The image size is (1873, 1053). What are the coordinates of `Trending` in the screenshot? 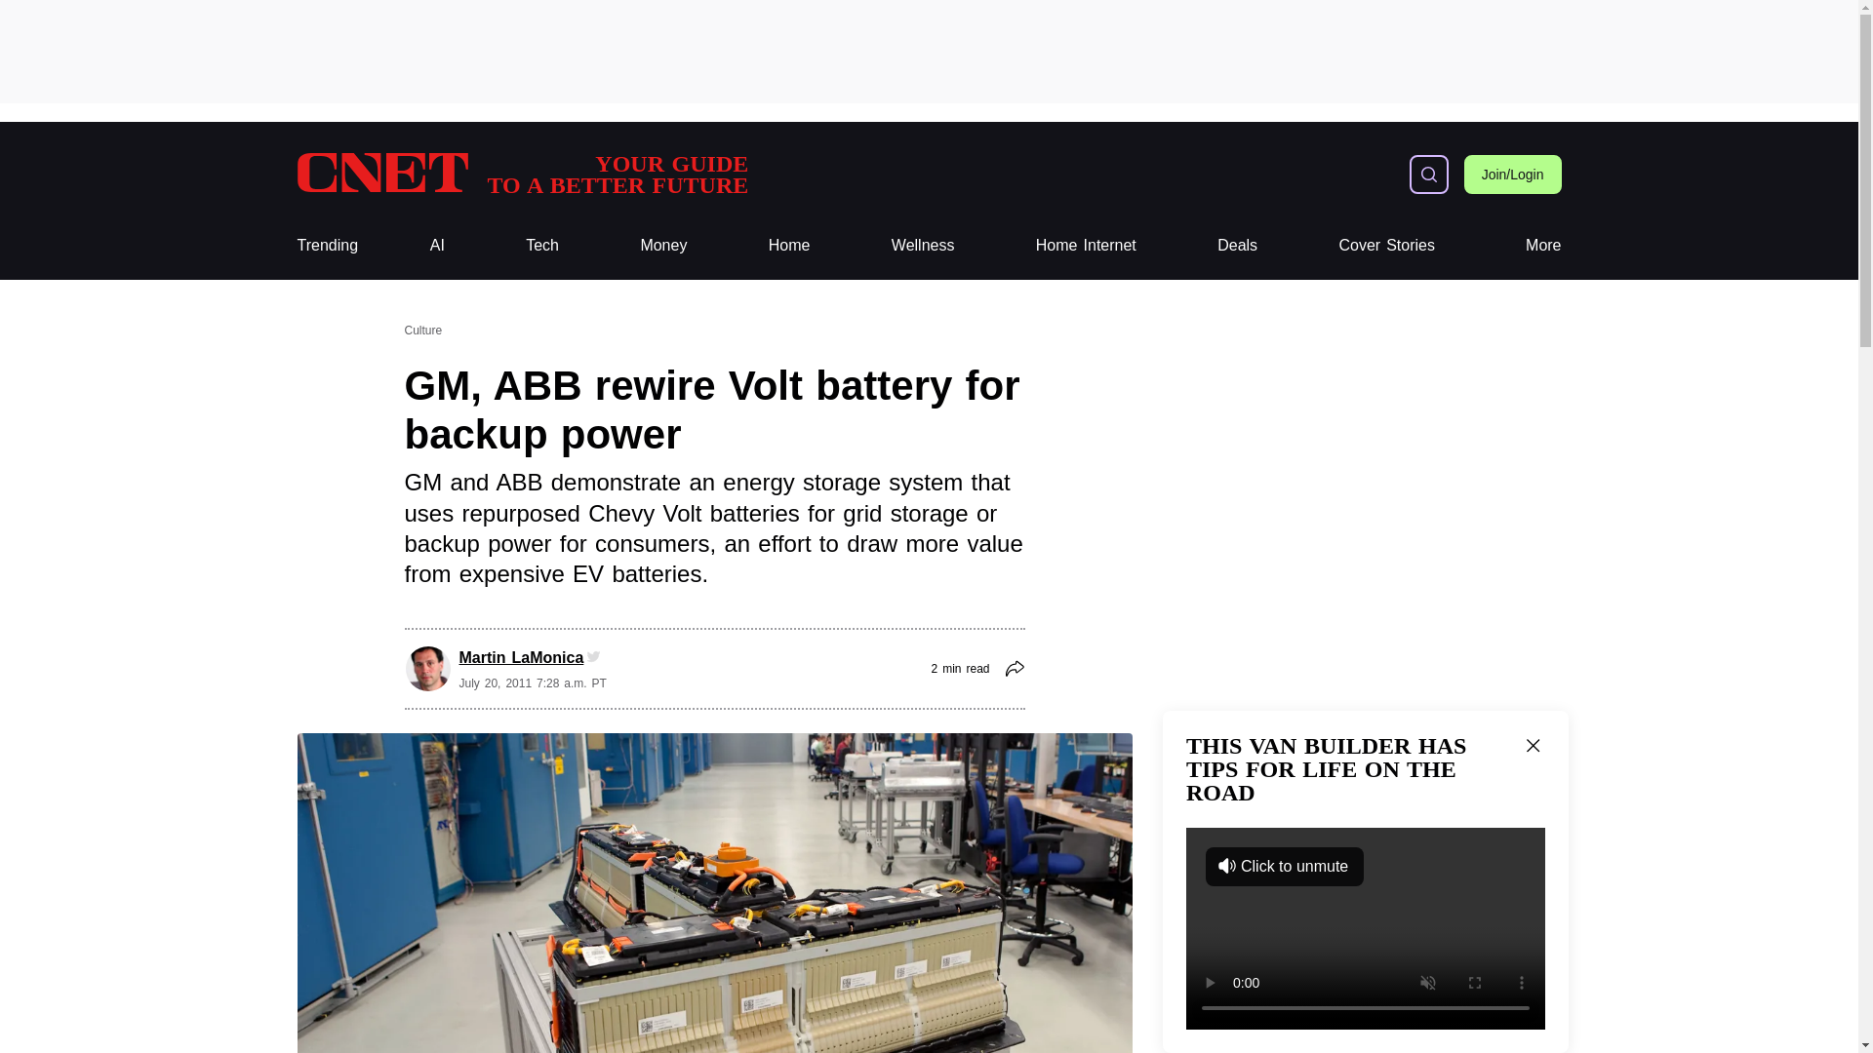 It's located at (1237, 246).